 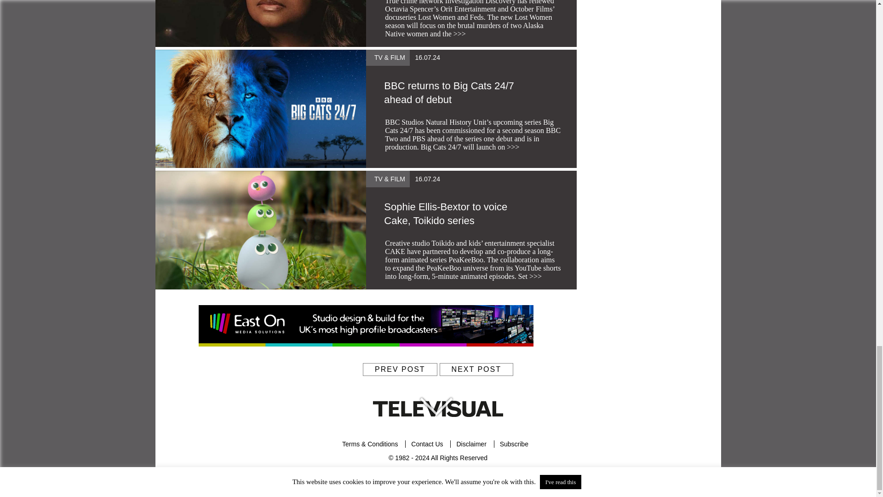 What do you see at coordinates (438, 409) in the screenshot?
I see `televisual-logo` at bounding box center [438, 409].